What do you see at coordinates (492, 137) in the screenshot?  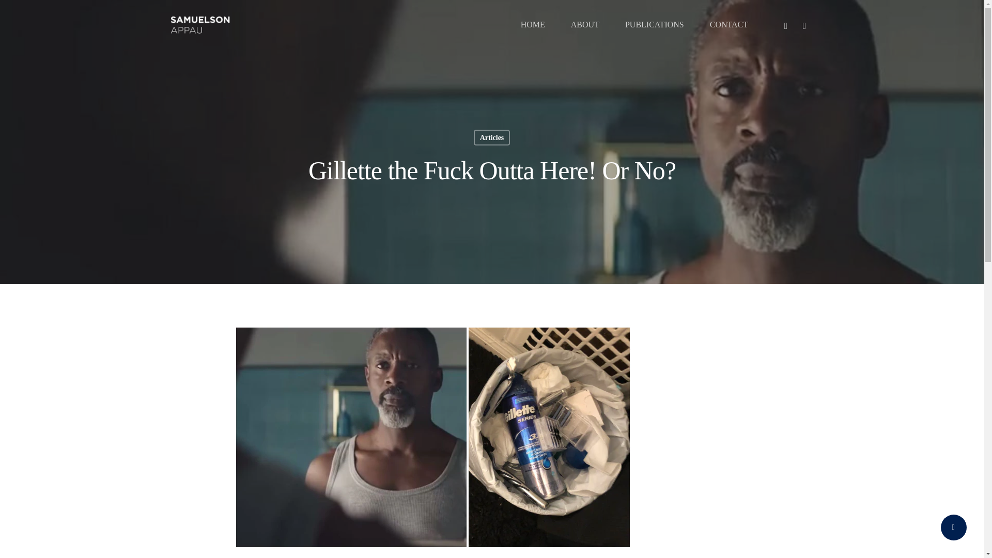 I see `Articles` at bounding box center [492, 137].